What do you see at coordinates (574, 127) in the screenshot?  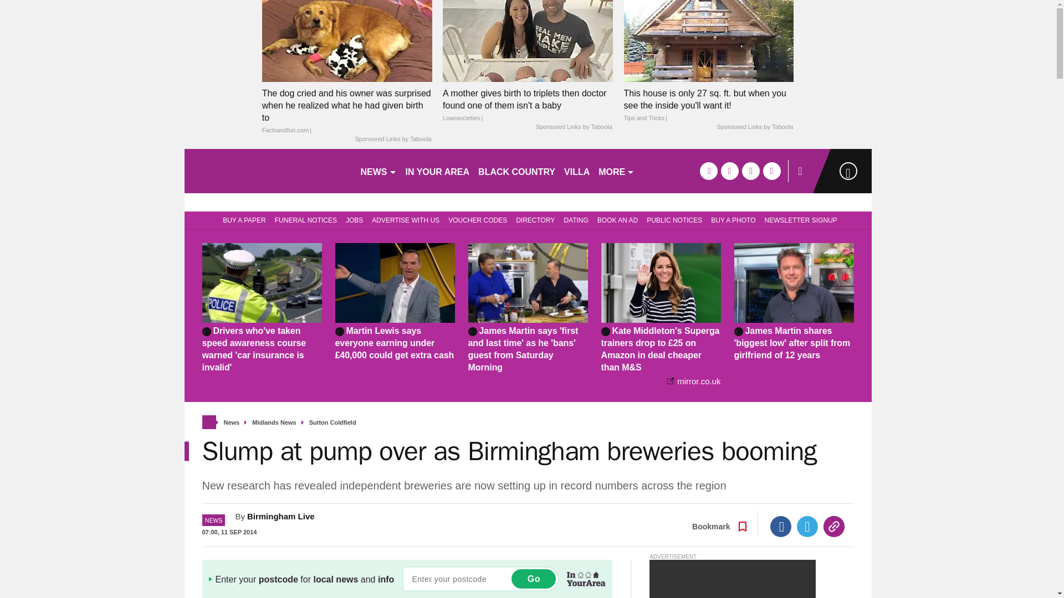 I see `Sponsored Links by Taboola` at bounding box center [574, 127].